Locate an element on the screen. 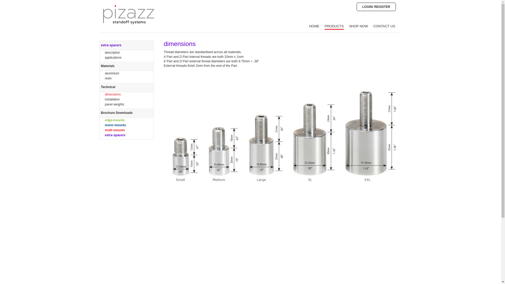  HOME is located at coordinates (314, 27).